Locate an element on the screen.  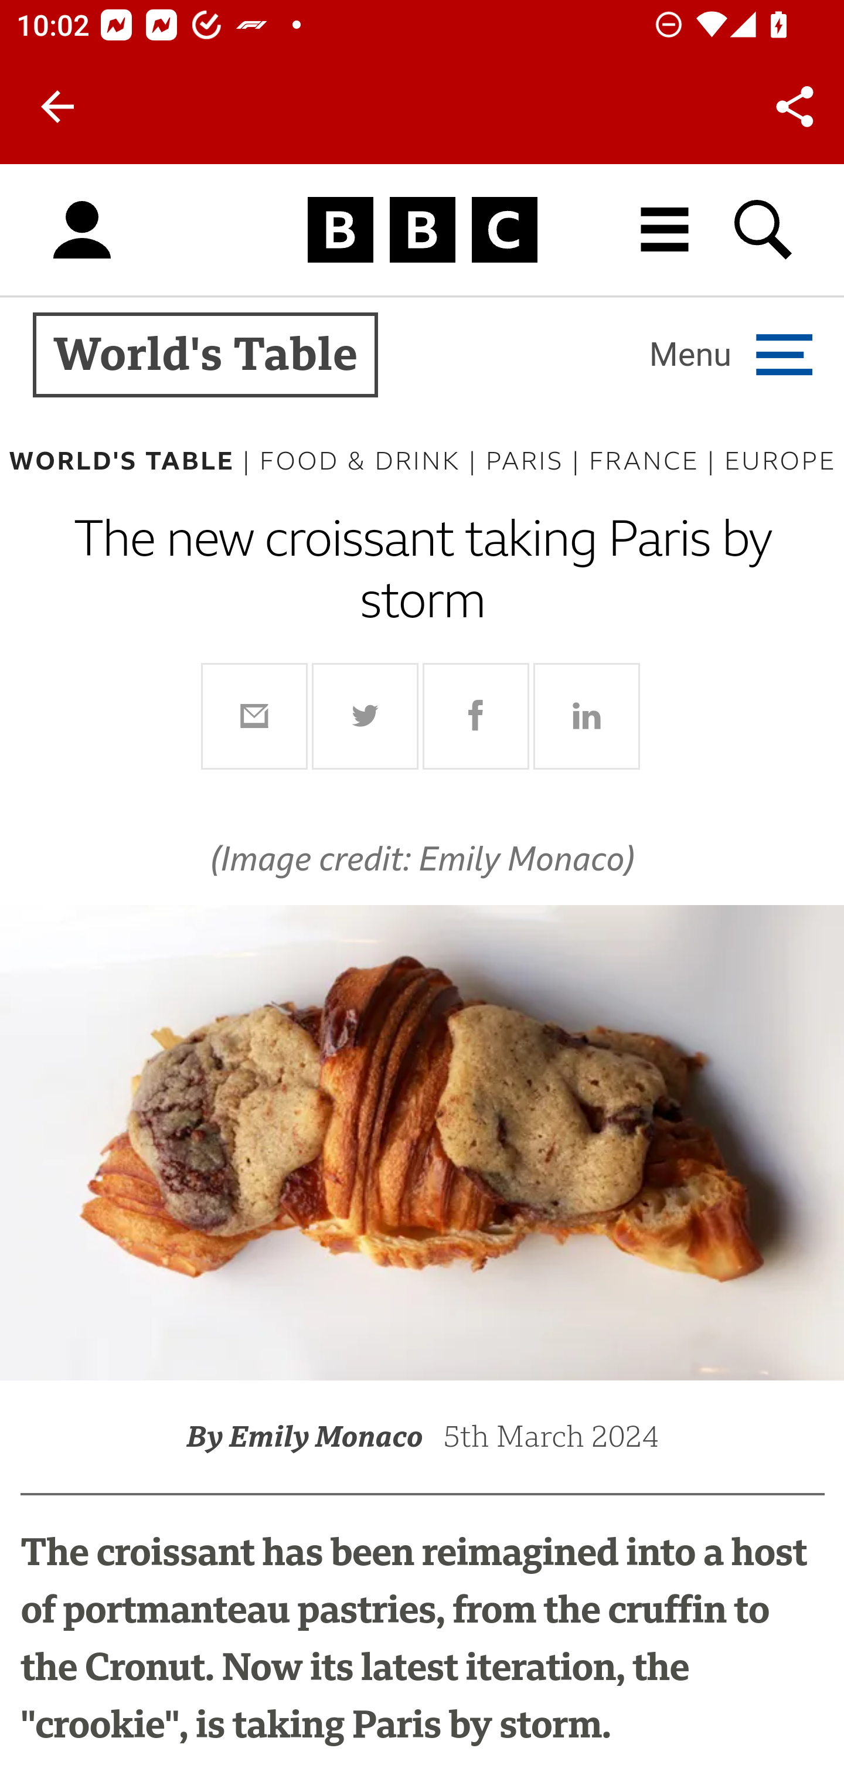
Open more navigation is located at coordinates (731, 354).